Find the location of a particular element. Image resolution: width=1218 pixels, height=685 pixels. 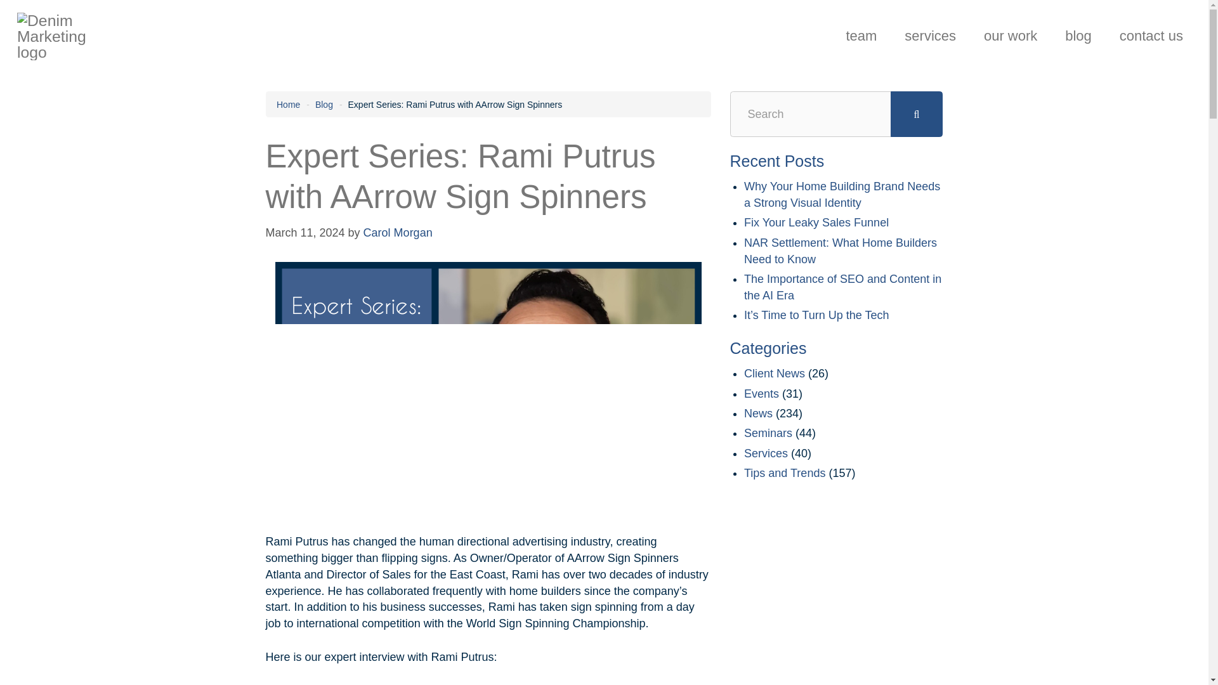

Seminars is located at coordinates (768, 433).